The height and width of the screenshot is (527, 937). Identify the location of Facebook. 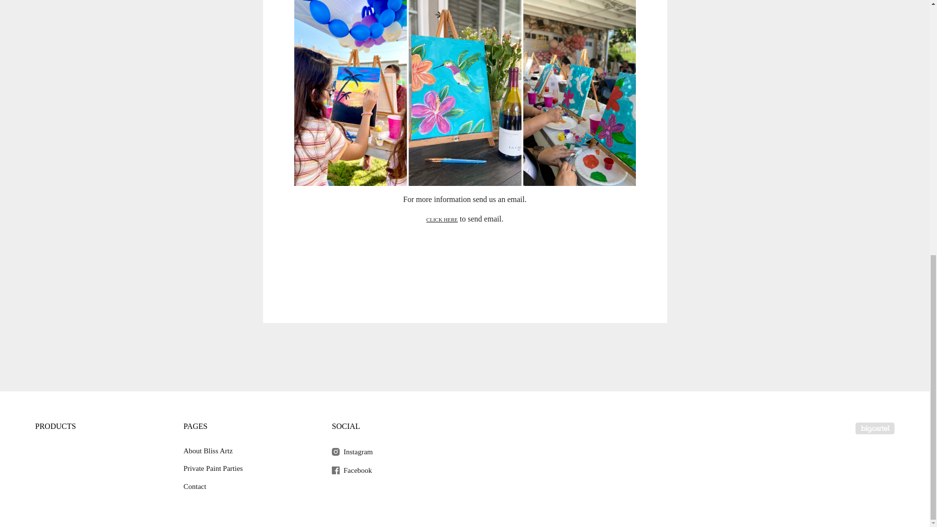
(393, 469).